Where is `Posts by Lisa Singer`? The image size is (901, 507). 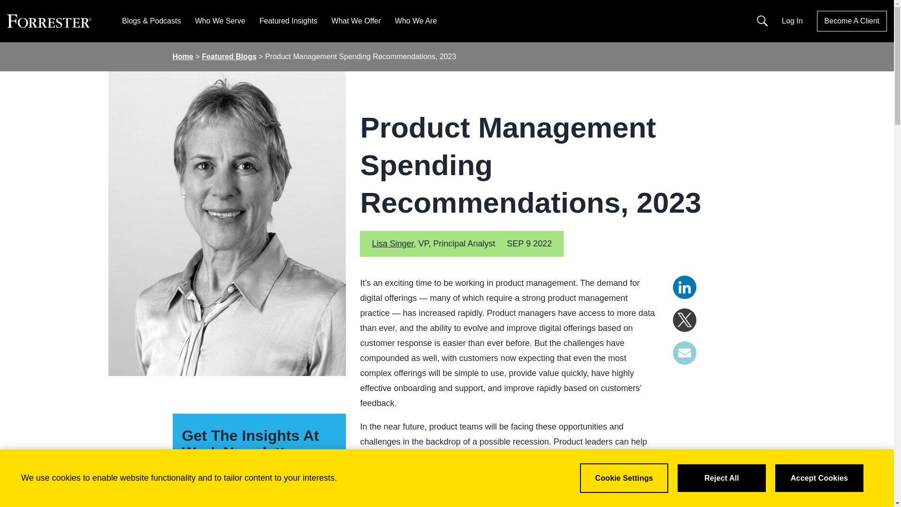
Posts by Lisa Singer is located at coordinates (392, 243).